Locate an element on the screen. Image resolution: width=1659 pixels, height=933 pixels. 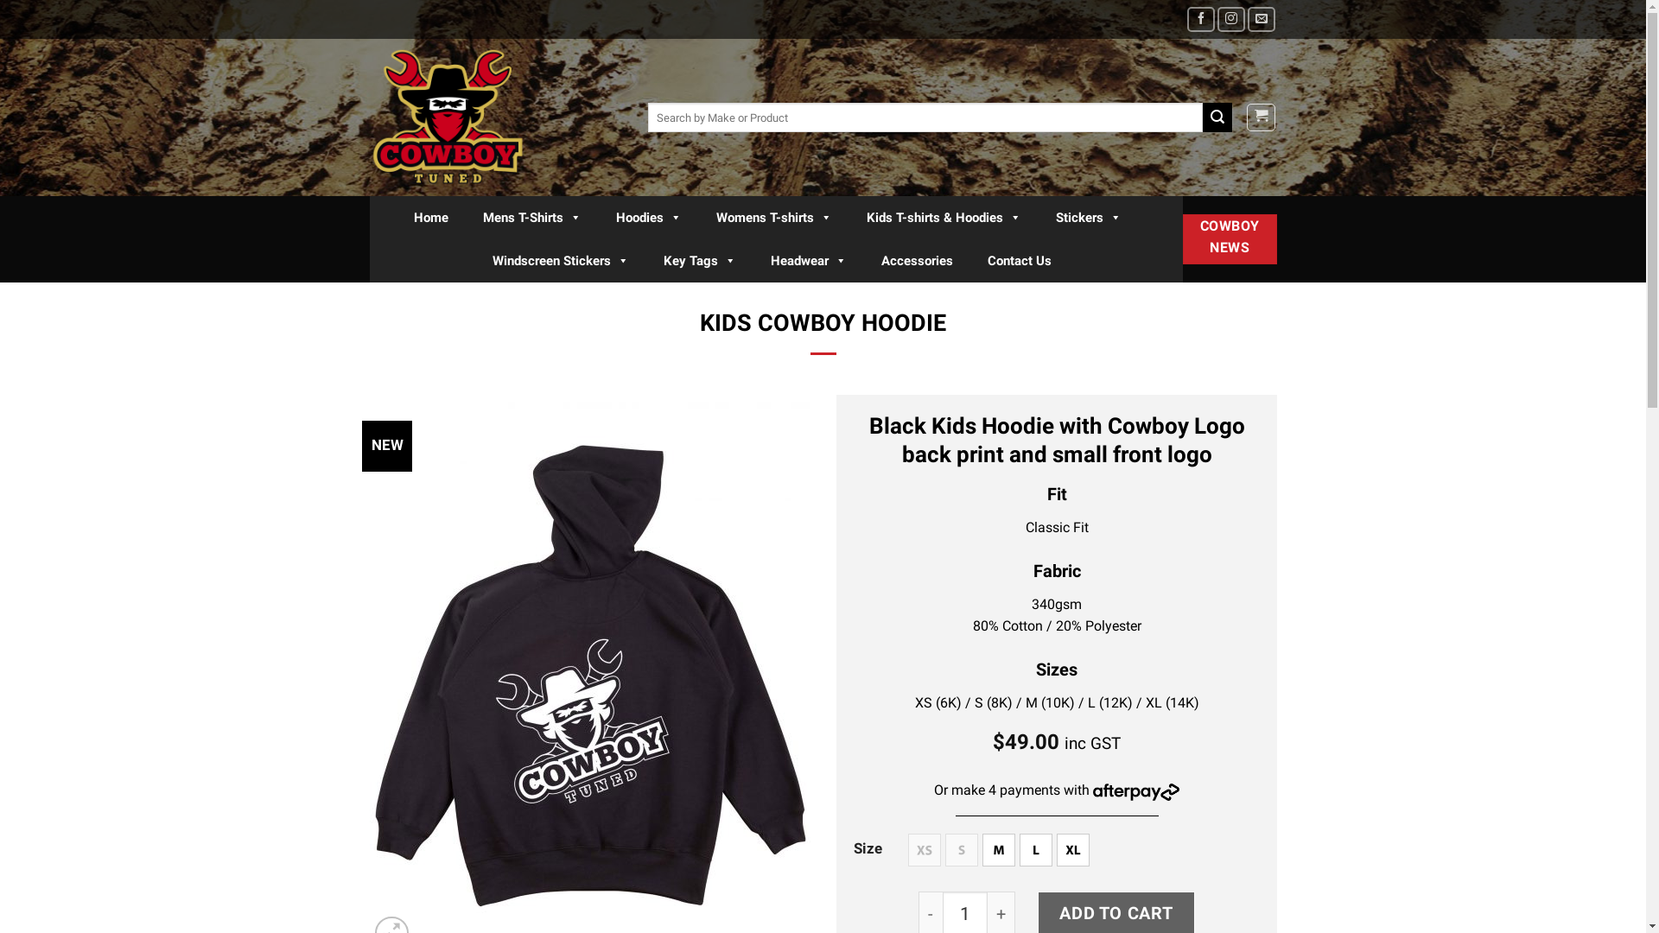
COWBOY NEWS is located at coordinates (1230, 240).